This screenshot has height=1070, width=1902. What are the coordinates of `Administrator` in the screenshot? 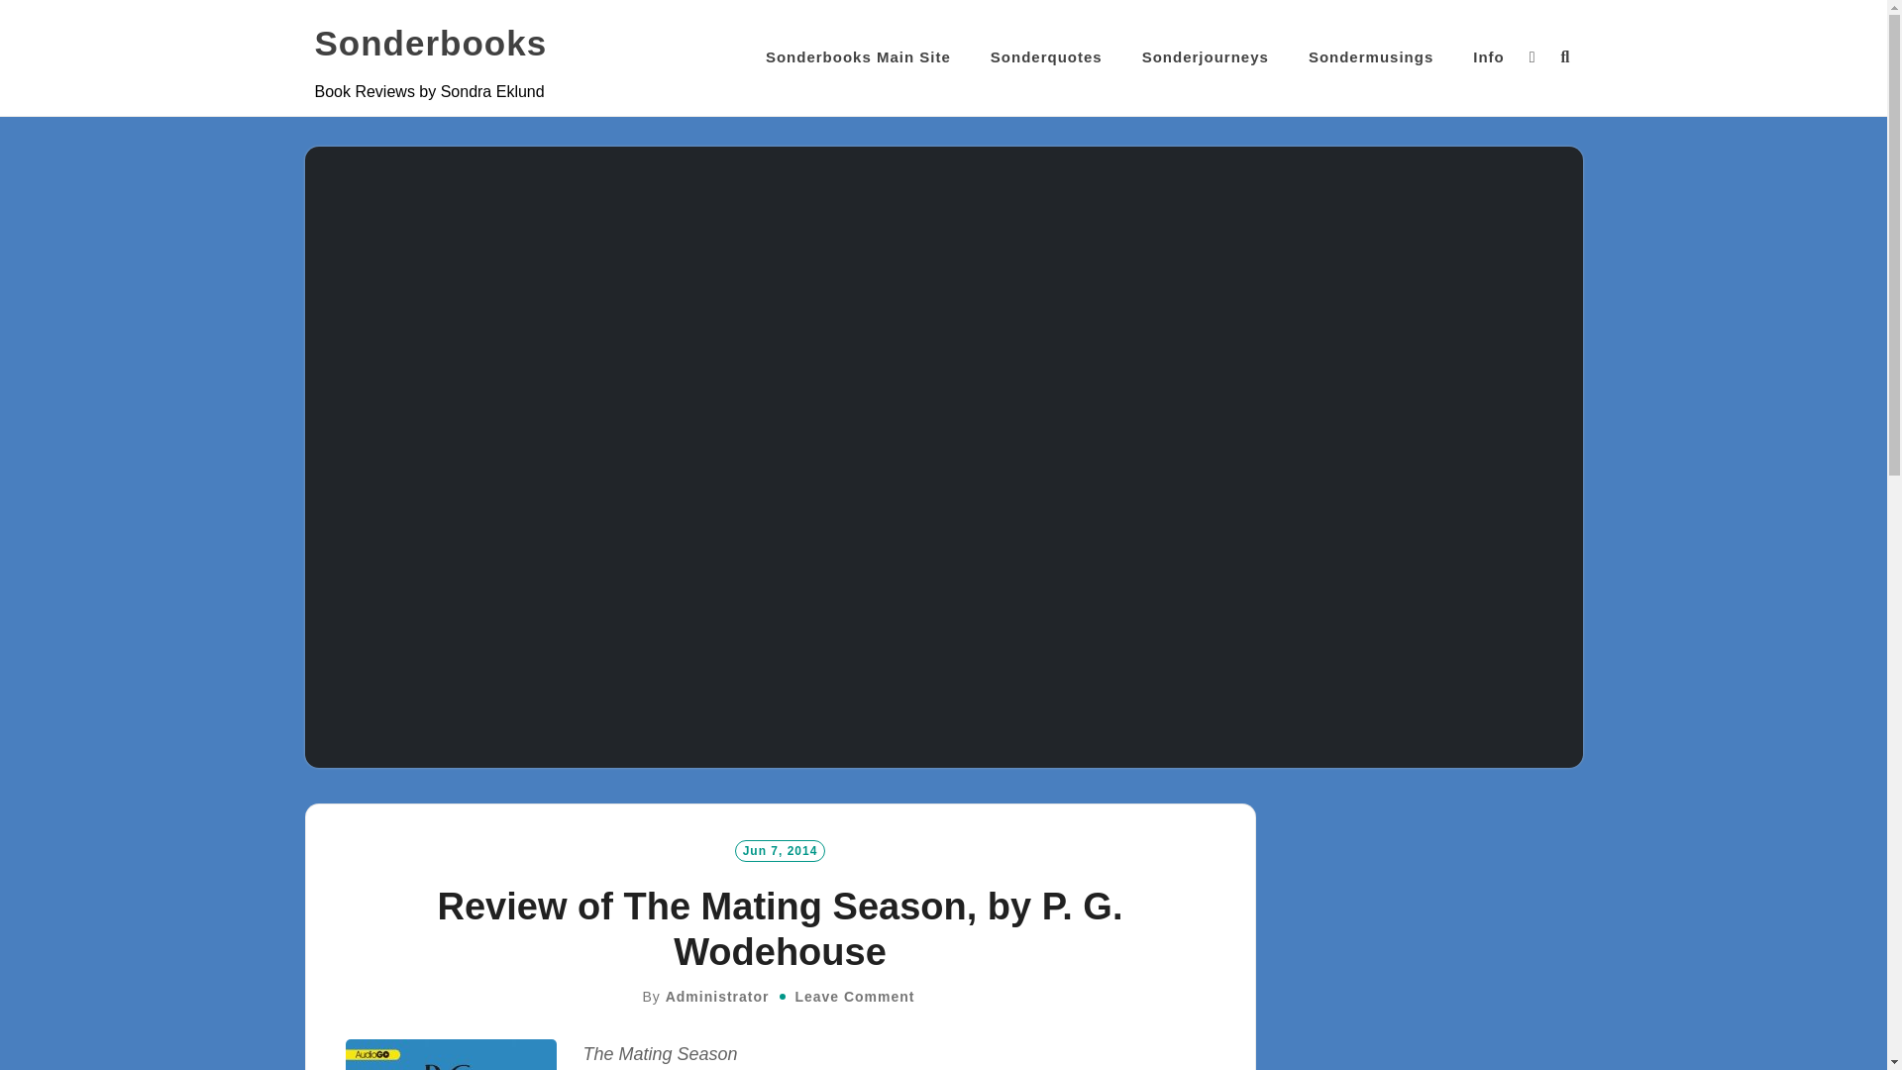 It's located at (717, 997).